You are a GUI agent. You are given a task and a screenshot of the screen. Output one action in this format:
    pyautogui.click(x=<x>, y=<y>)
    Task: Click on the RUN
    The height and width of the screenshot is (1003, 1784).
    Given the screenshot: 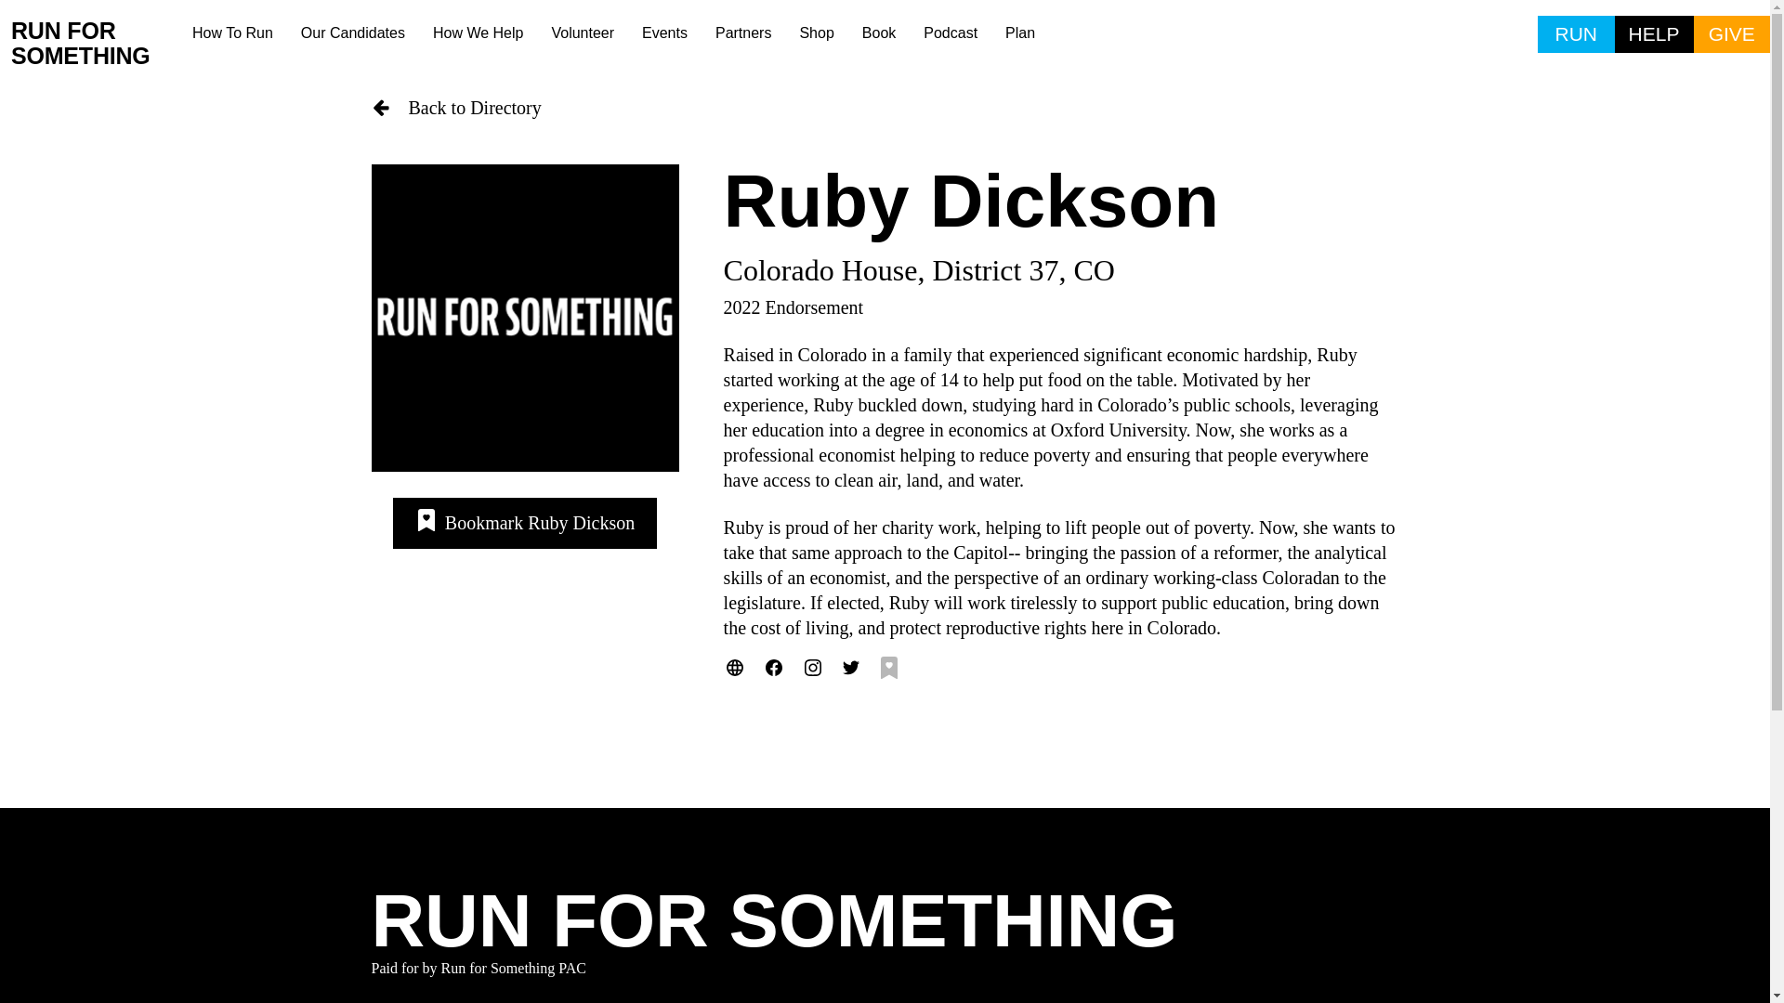 What is the action you would take?
    pyautogui.click(x=1576, y=34)
    